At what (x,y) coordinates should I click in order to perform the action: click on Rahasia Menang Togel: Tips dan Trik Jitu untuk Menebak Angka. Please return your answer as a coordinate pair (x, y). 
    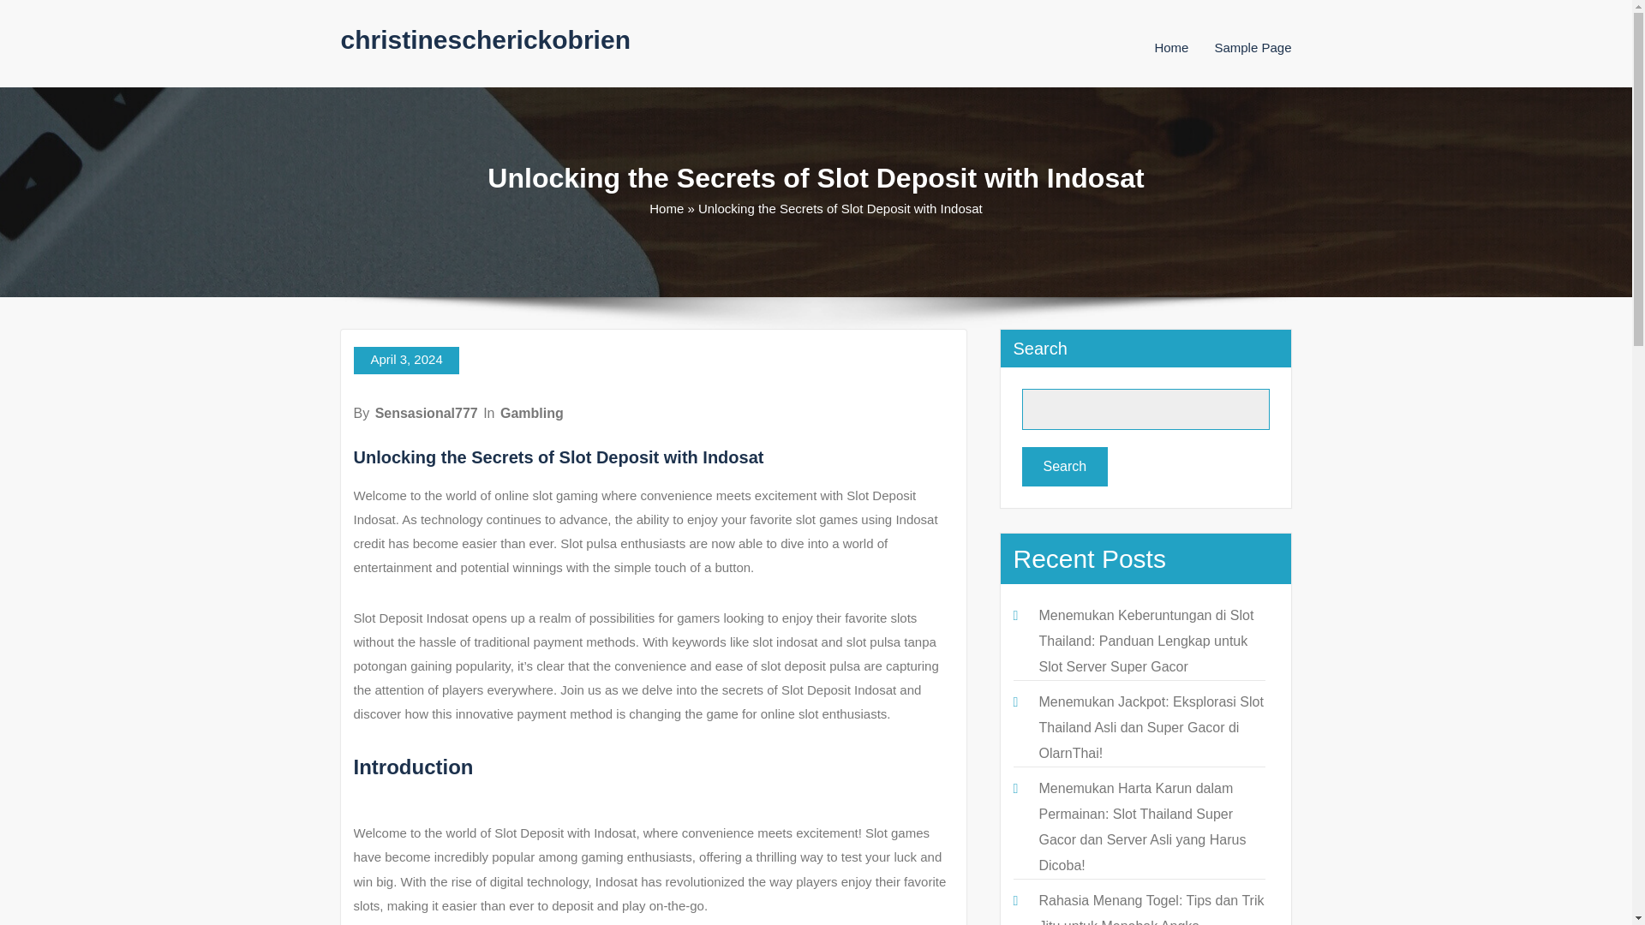
    Looking at the image, I should click on (1150, 910).